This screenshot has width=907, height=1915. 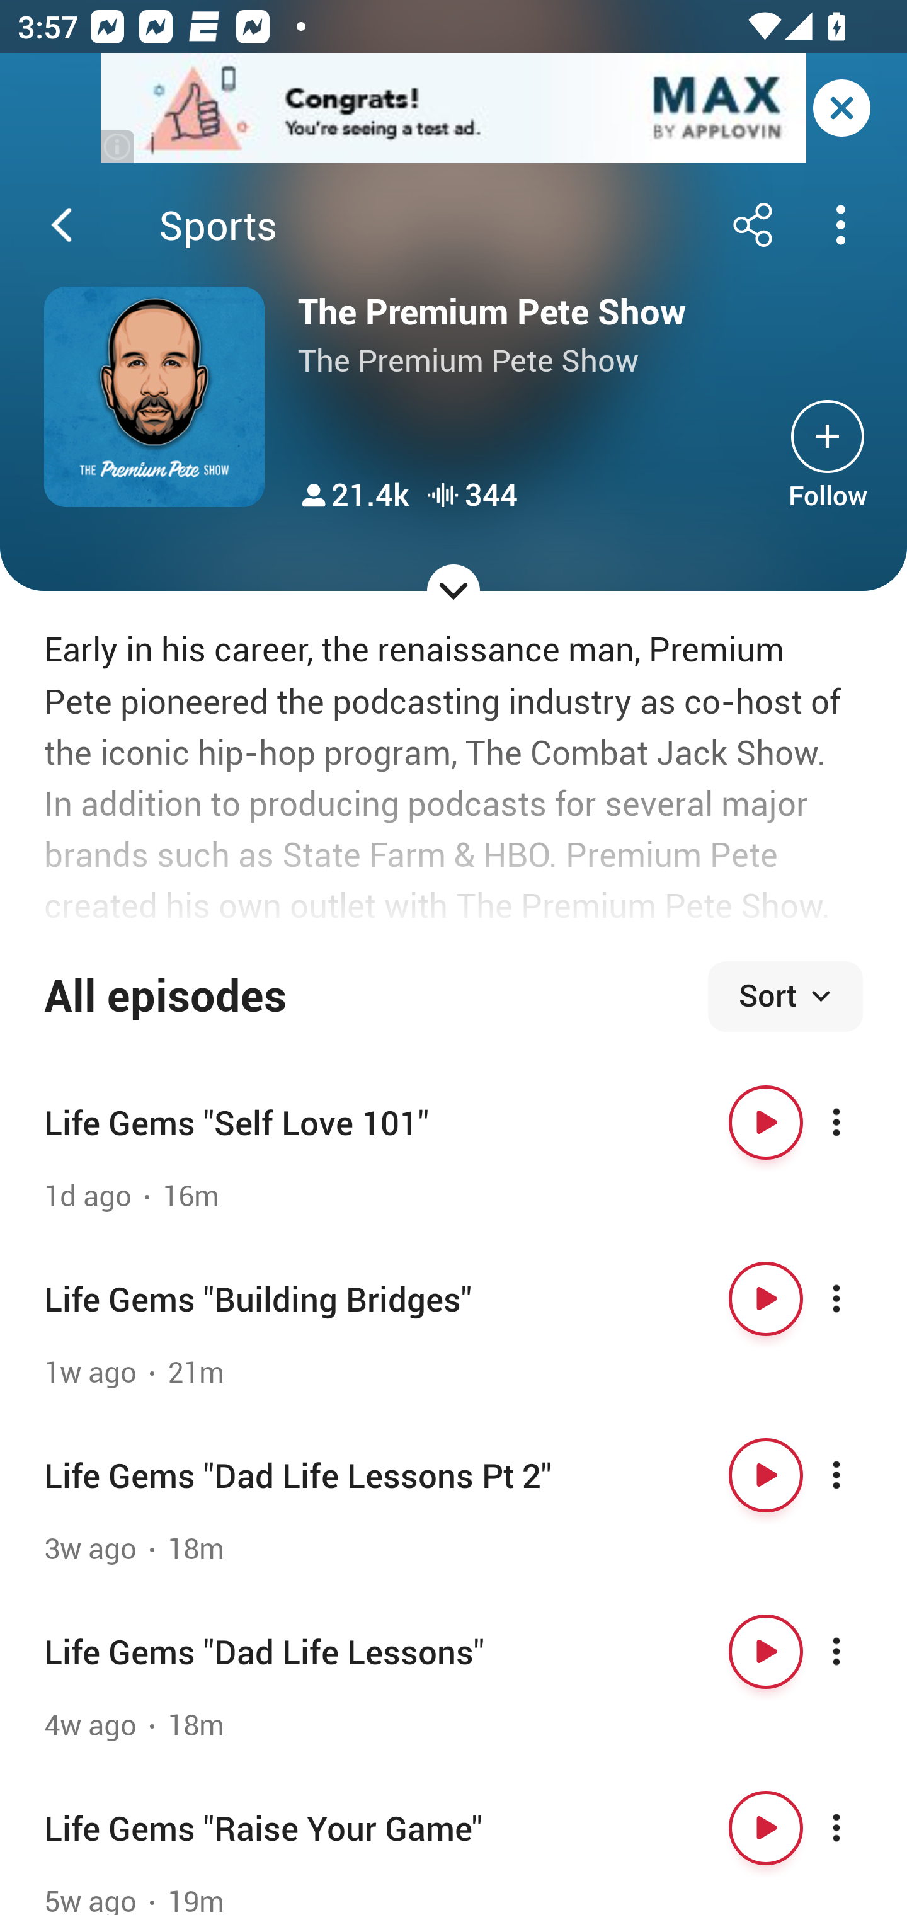 I want to click on Play button, so click(x=766, y=1299).